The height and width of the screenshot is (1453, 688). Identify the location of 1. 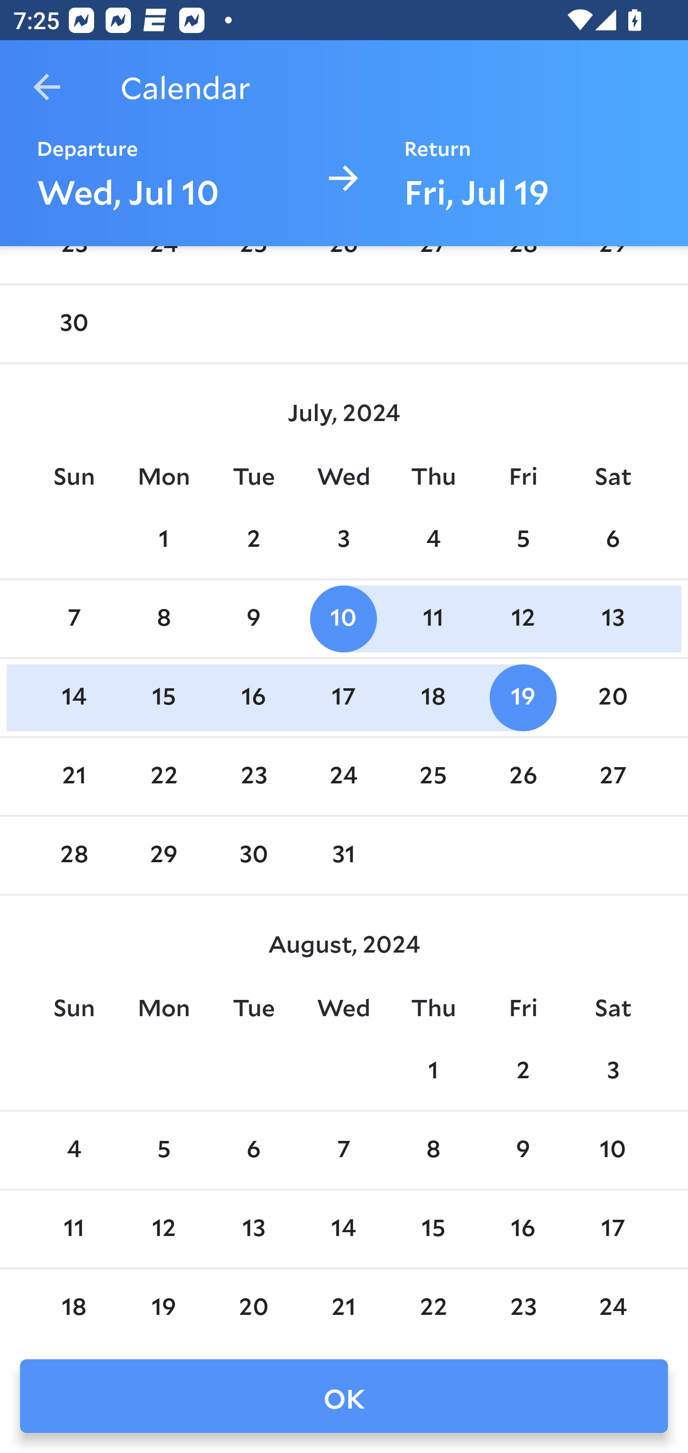
(164, 540).